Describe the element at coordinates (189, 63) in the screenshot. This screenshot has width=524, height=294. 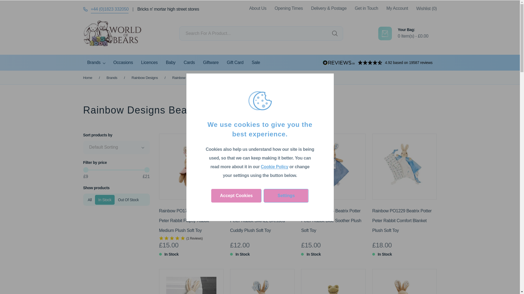
I see `Cards` at that location.